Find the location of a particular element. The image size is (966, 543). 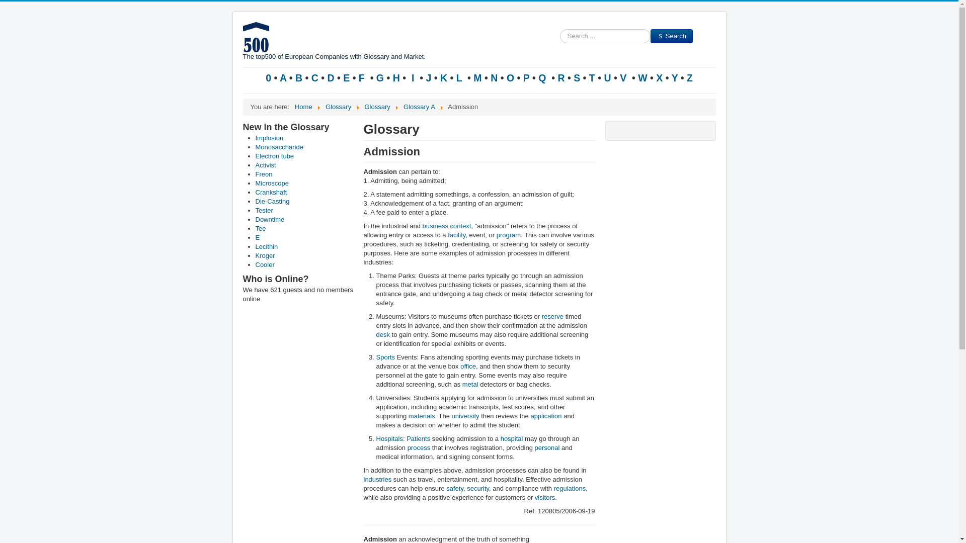

 N  is located at coordinates (494, 77).